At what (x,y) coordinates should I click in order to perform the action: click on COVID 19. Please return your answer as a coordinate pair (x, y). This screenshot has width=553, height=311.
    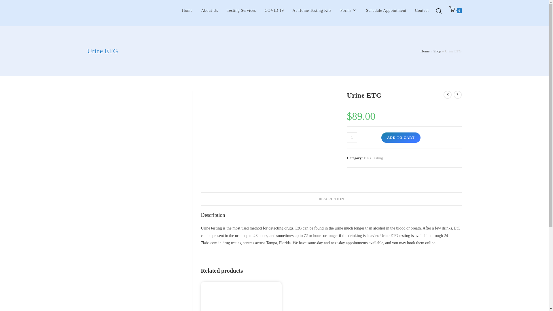
    Looking at the image, I should click on (274, 11).